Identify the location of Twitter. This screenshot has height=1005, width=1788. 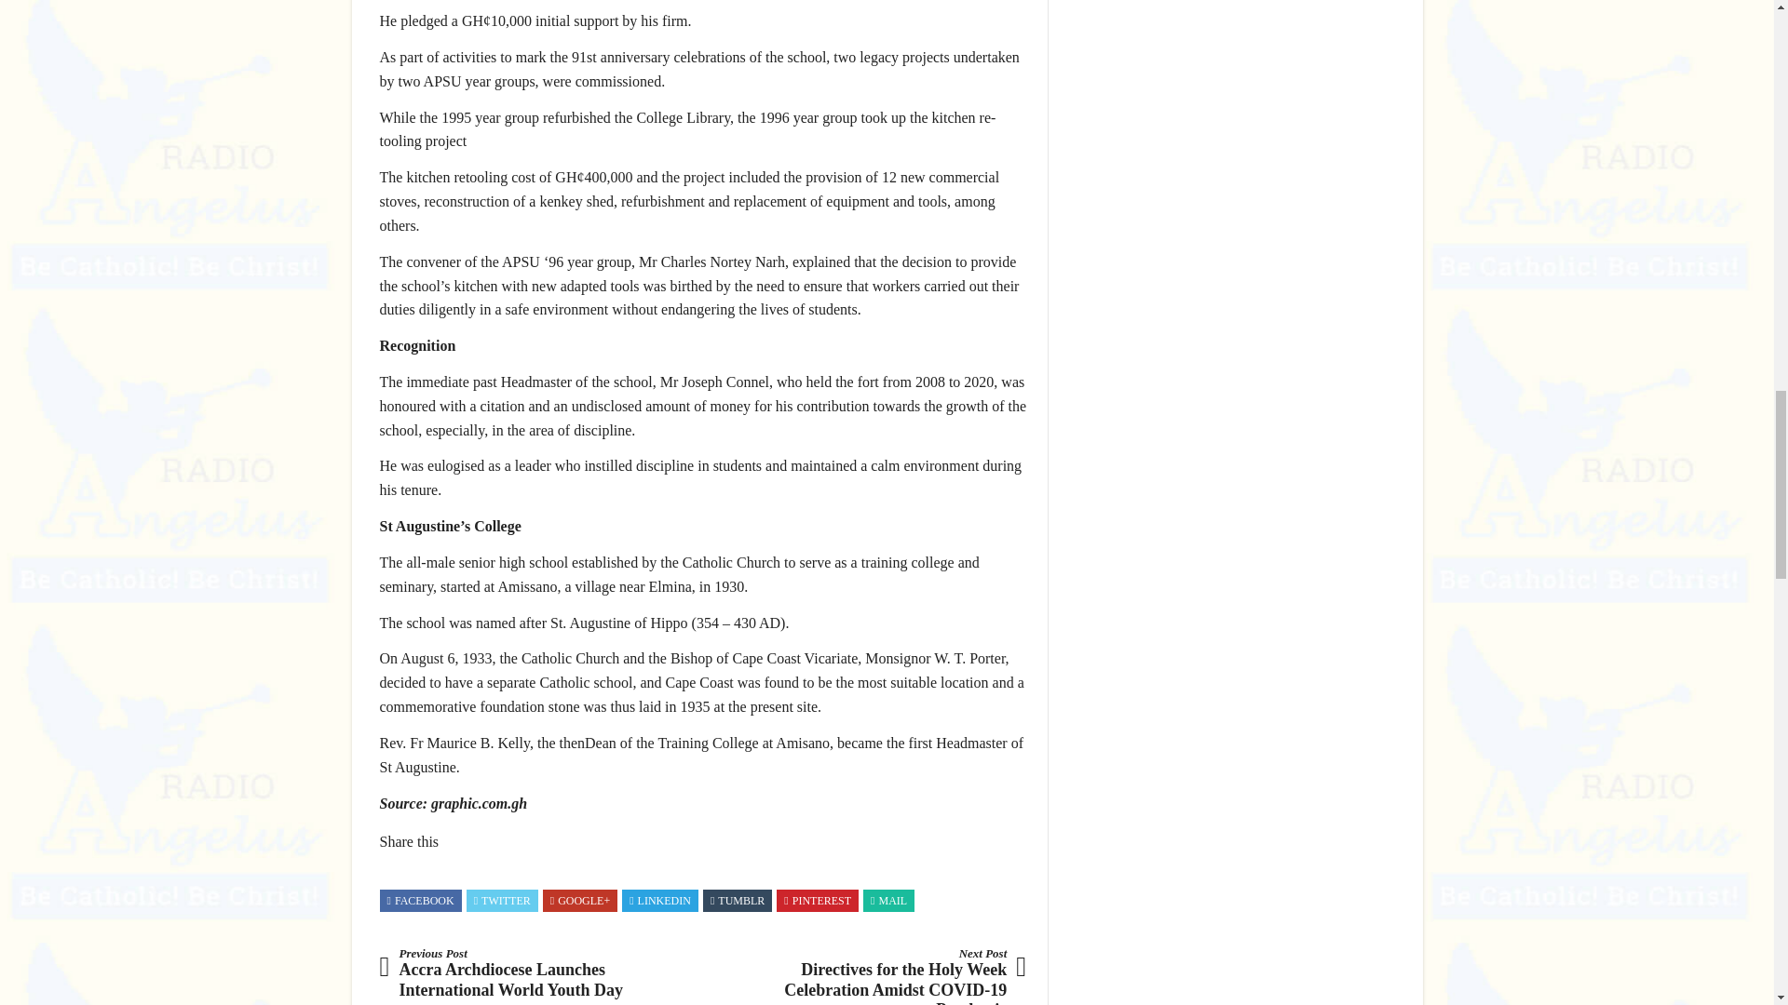
(502, 901).